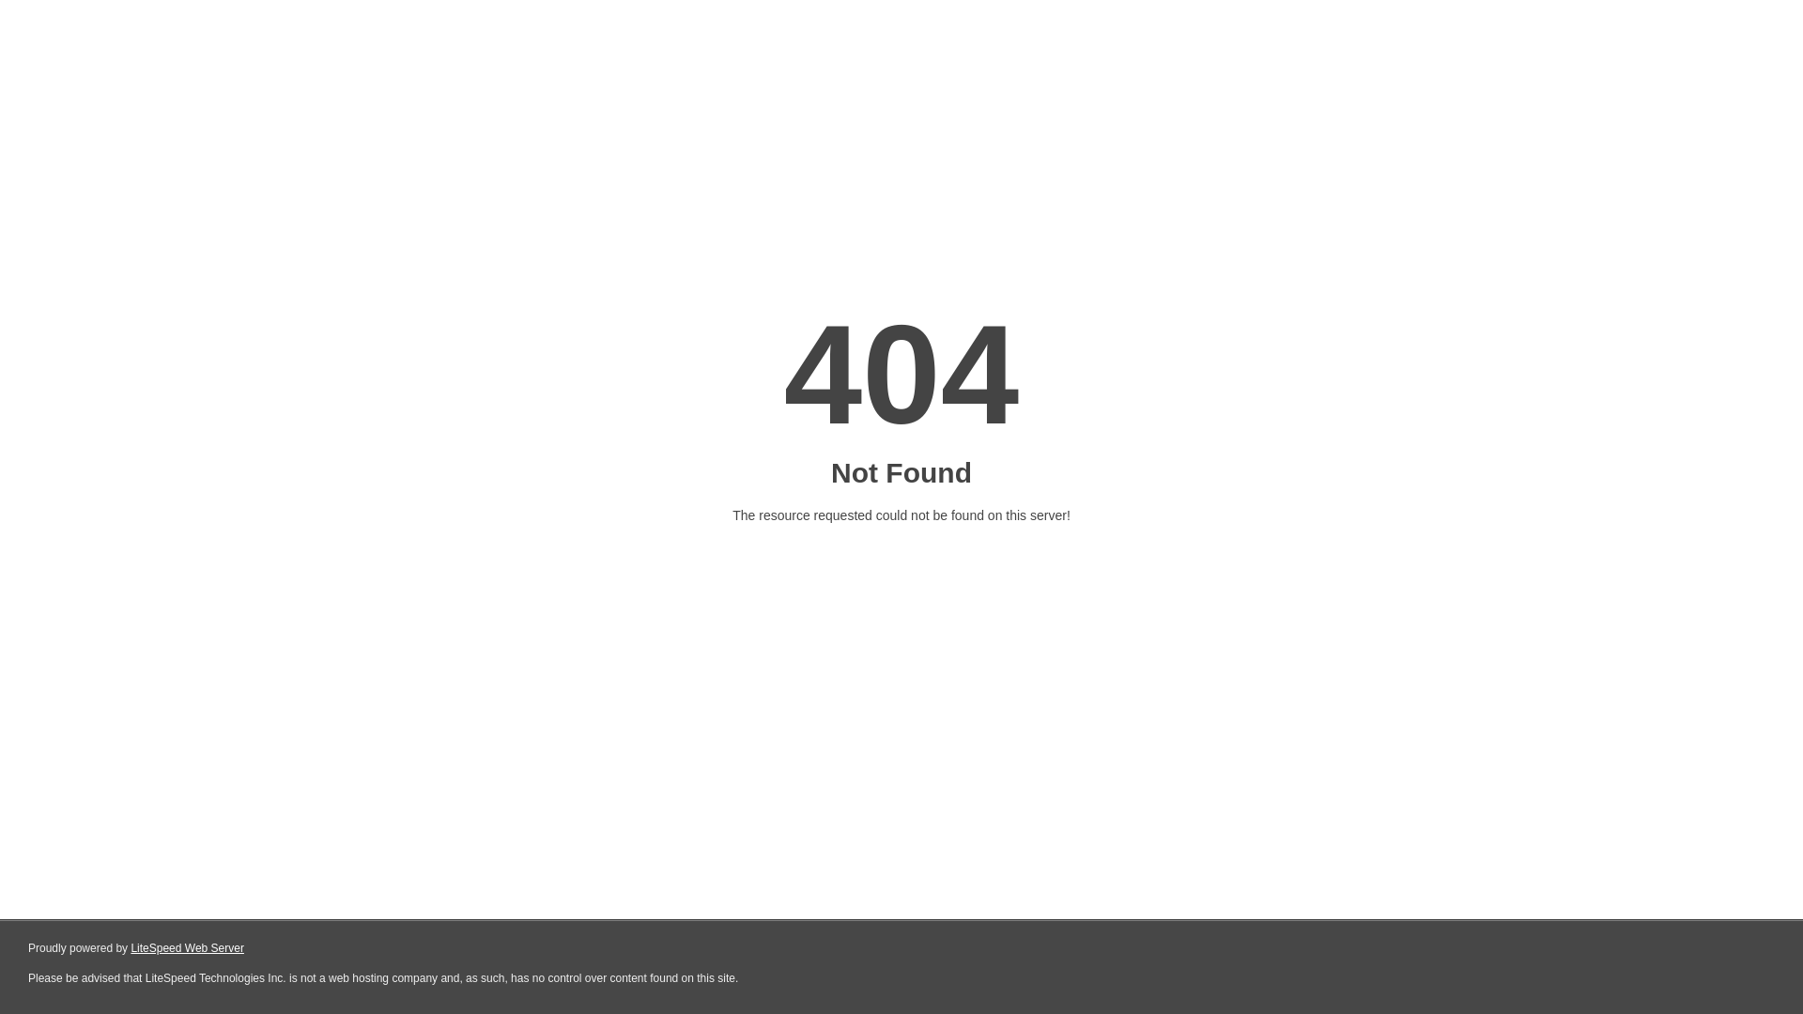 The image size is (1803, 1014). I want to click on LiteSpeed Web Server, so click(188, 948).